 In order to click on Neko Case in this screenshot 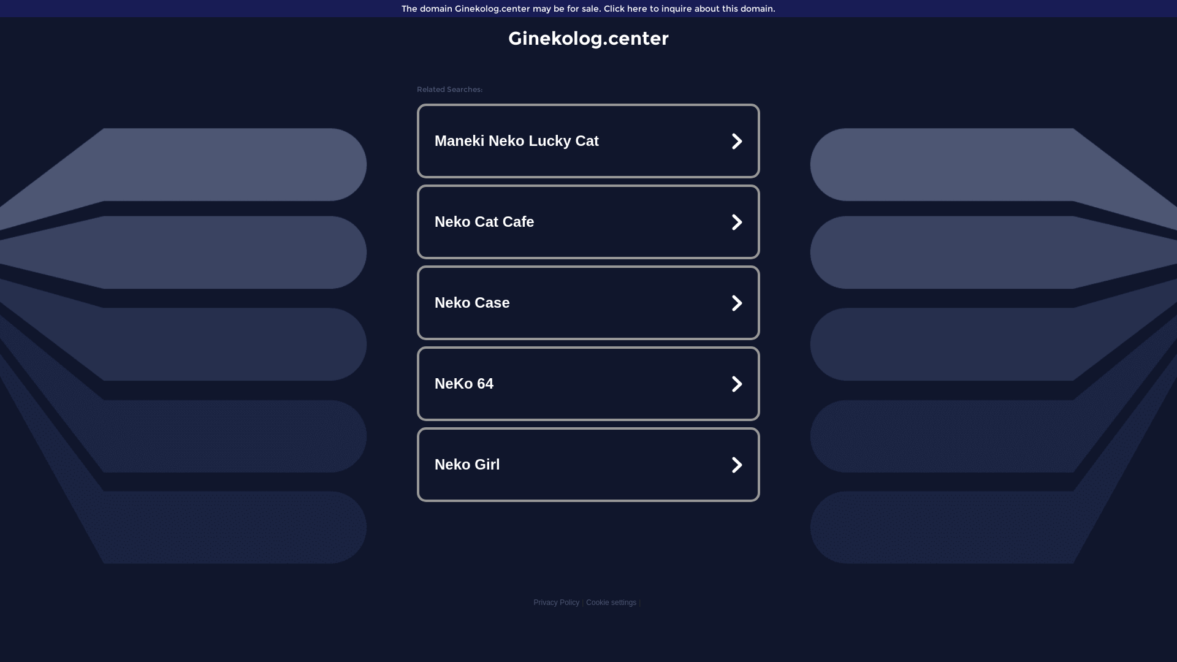, I will do `click(588, 303)`.